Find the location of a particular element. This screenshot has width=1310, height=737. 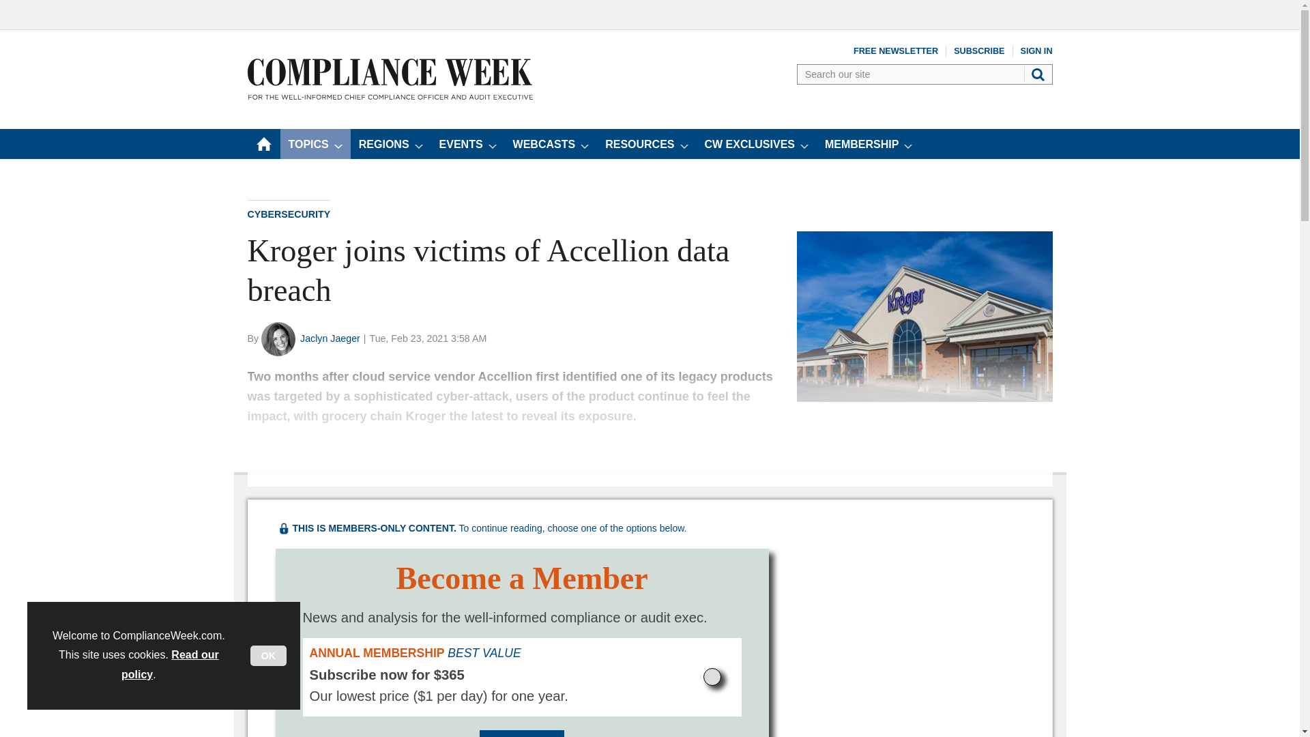

SUBSCRIBE is located at coordinates (978, 50).